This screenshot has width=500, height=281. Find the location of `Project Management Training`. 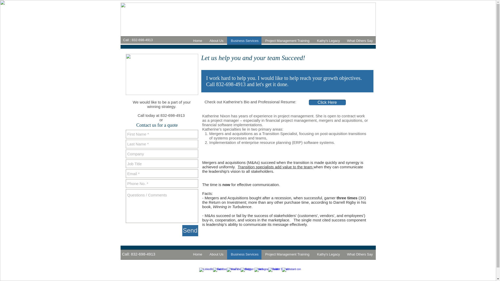

Project Management Training is located at coordinates (287, 41).